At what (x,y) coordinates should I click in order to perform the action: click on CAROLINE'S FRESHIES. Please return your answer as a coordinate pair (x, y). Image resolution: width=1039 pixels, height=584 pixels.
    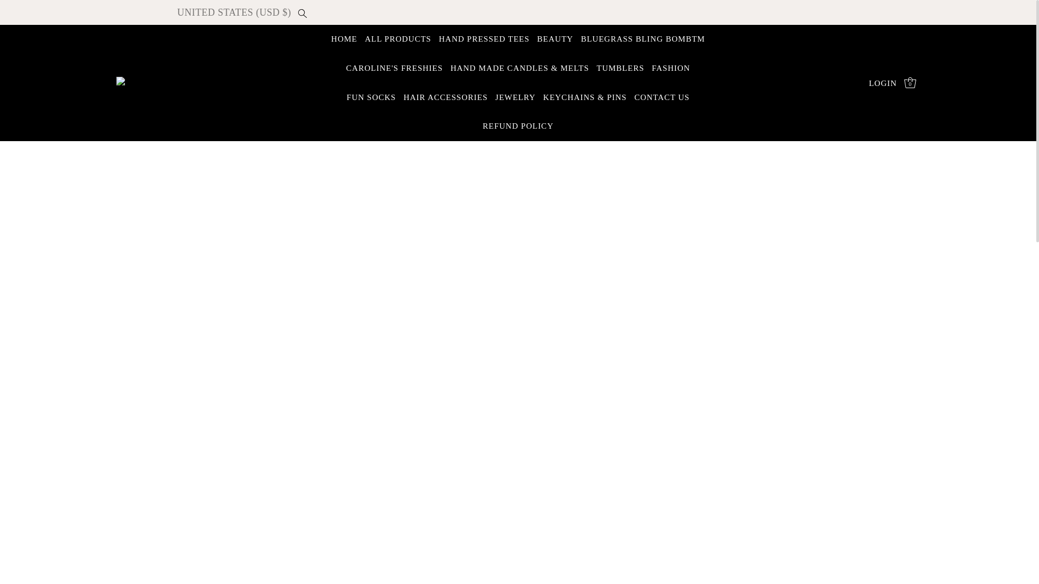
    Looking at the image, I should click on (394, 69).